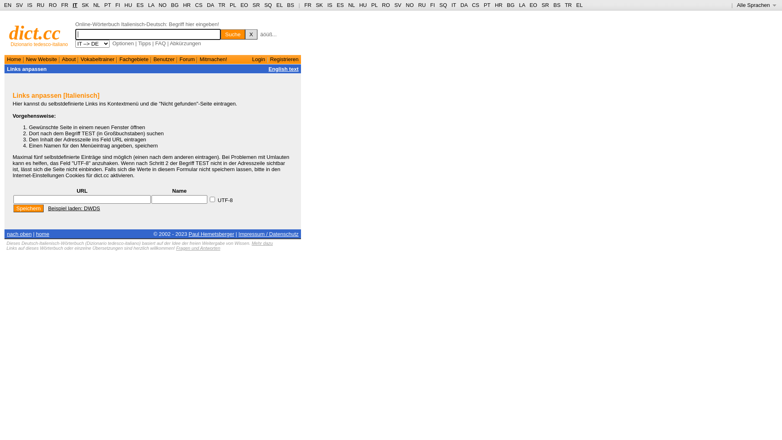 The width and height of the screenshot is (782, 440). What do you see at coordinates (198, 248) in the screenshot?
I see `Fragen und Antworten` at bounding box center [198, 248].